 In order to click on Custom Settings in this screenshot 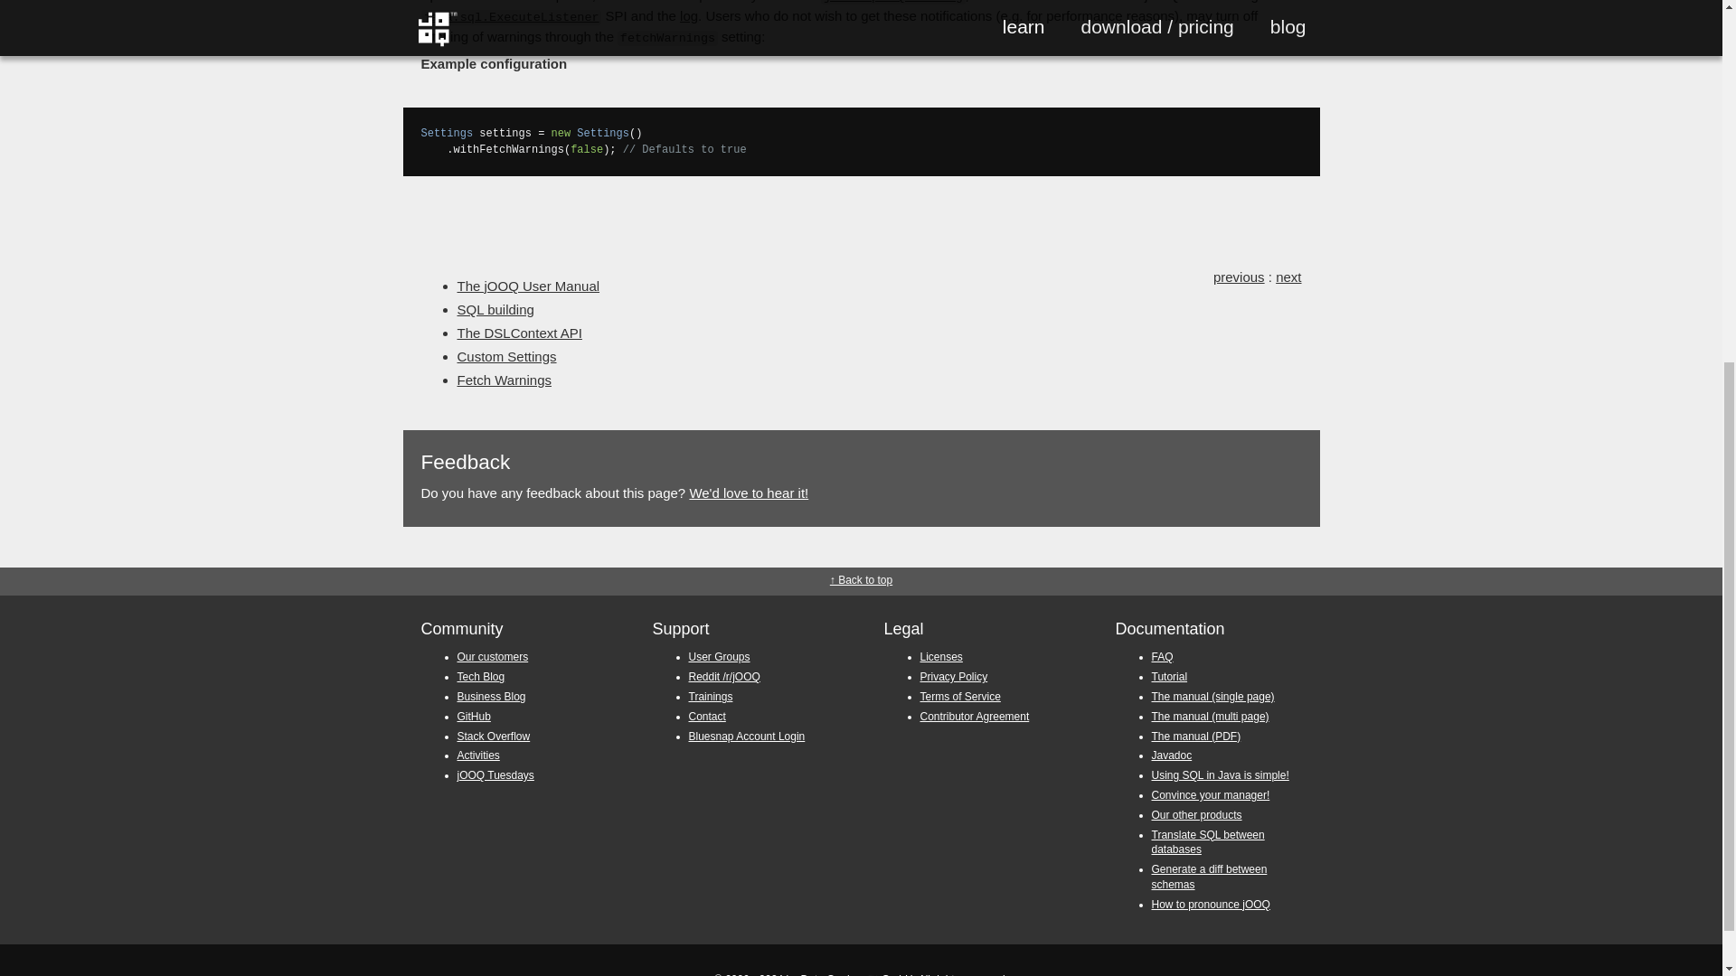, I will do `click(507, 356)`.